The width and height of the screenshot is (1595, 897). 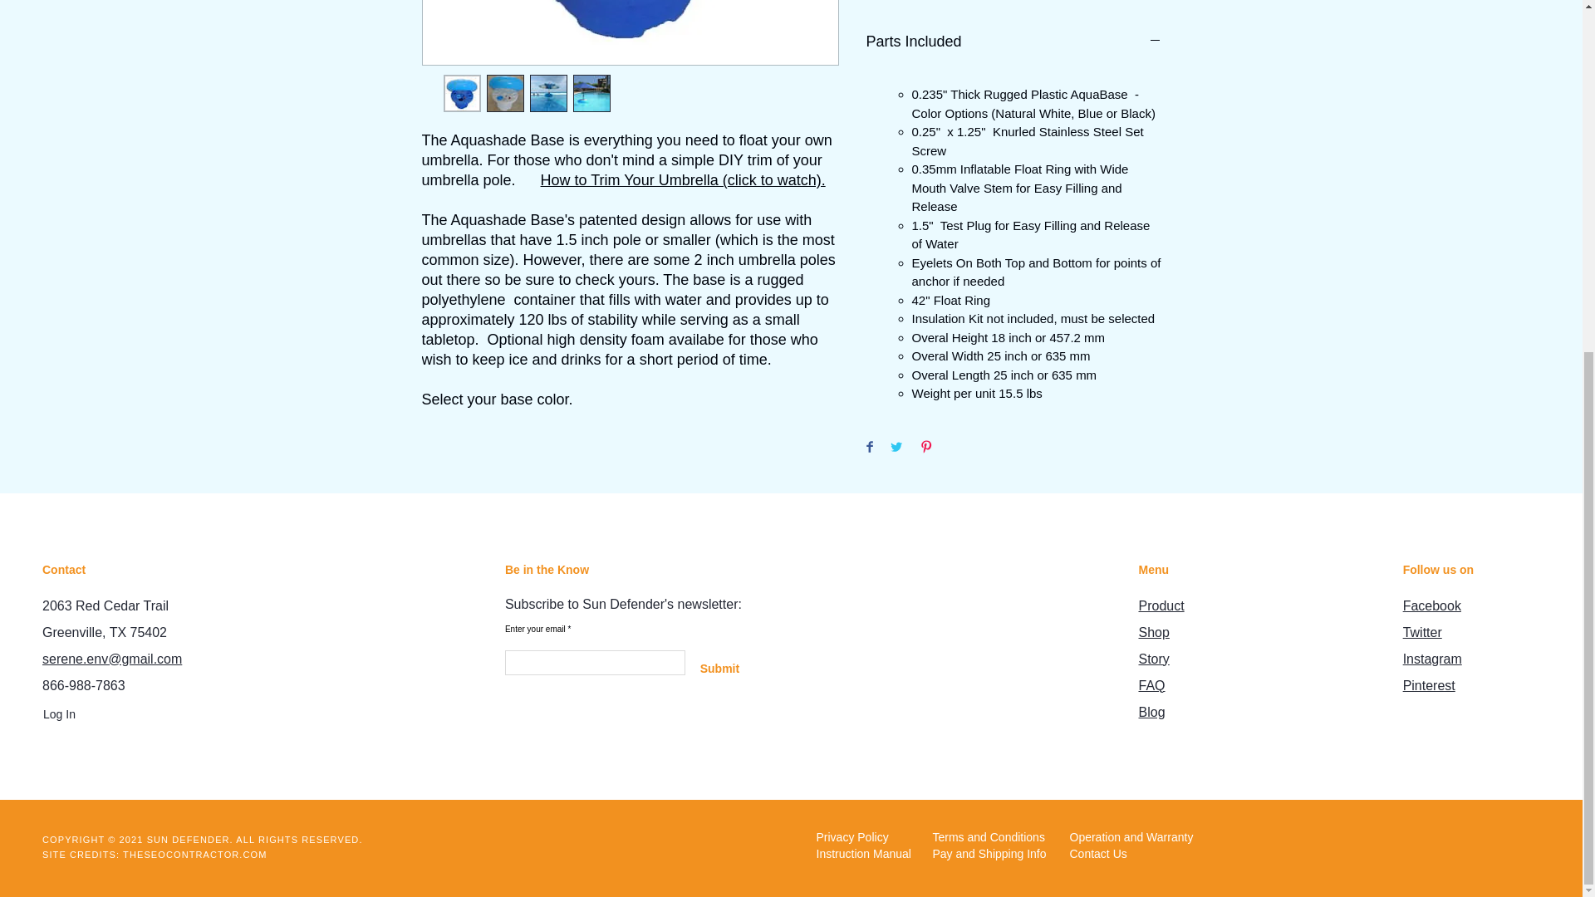 What do you see at coordinates (988, 838) in the screenshot?
I see `Terms and Conditions` at bounding box center [988, 838].